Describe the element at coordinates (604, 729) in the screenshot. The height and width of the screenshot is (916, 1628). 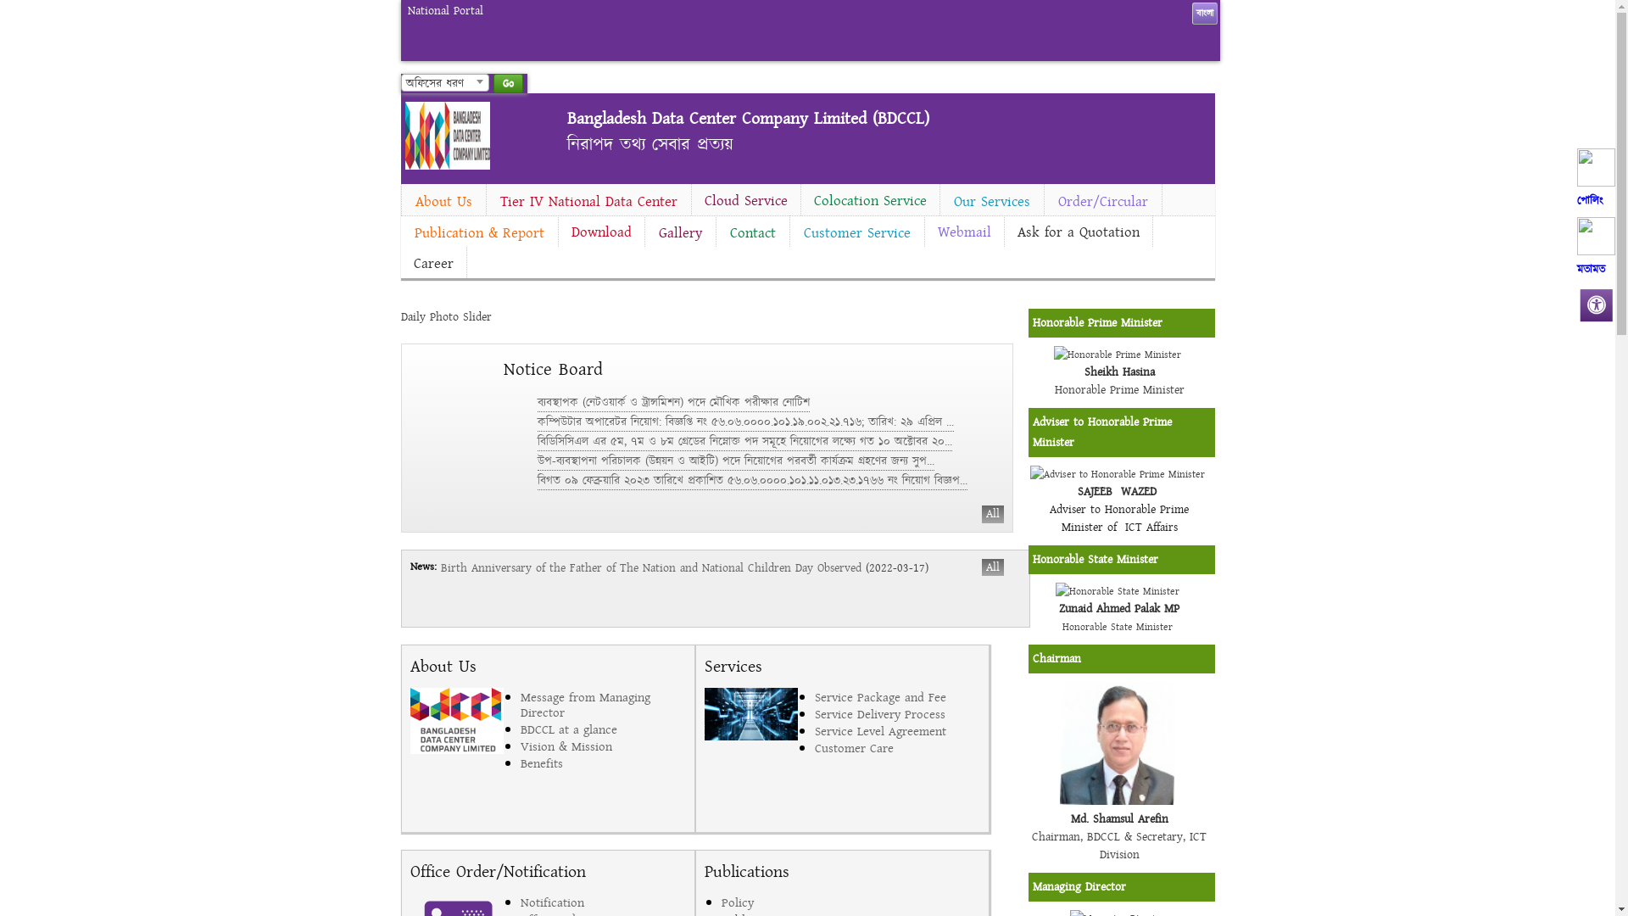
I see `BDCCL at a glance` at that location.